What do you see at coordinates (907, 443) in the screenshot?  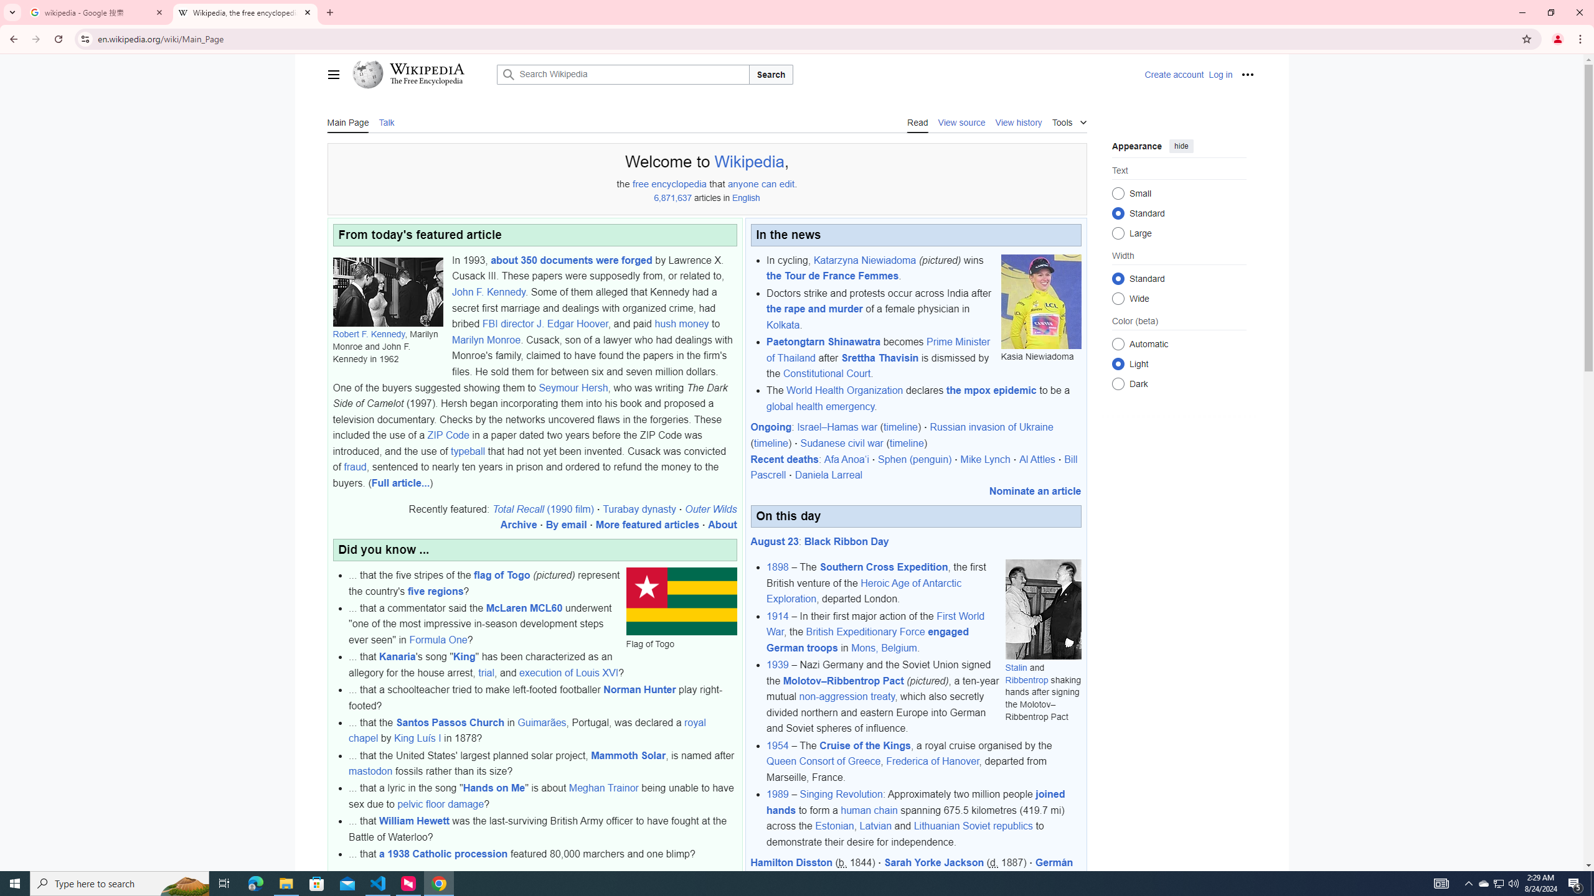 I see `timeline` at bounding box center [907, 443].